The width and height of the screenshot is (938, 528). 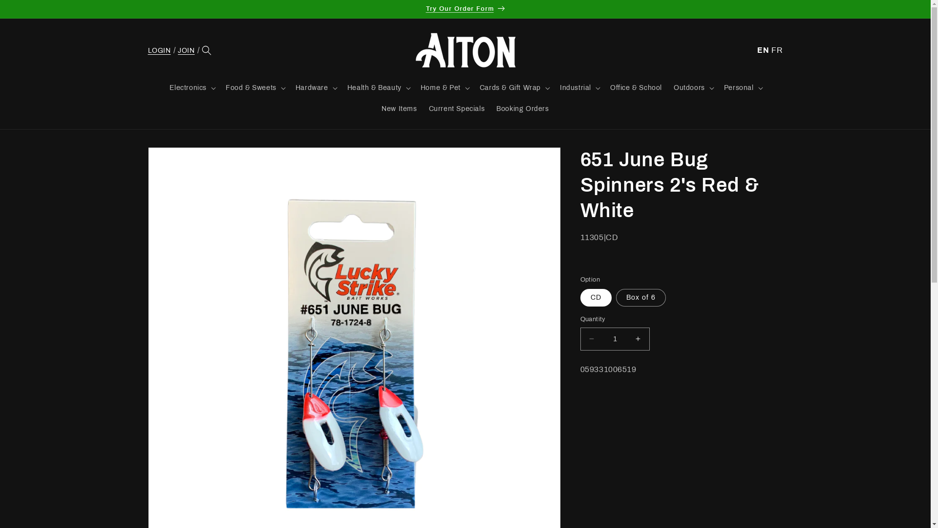 What do you see at coordinates (763, 50) in the screenshot?
I see `EN` at bounding box center [763, 50].